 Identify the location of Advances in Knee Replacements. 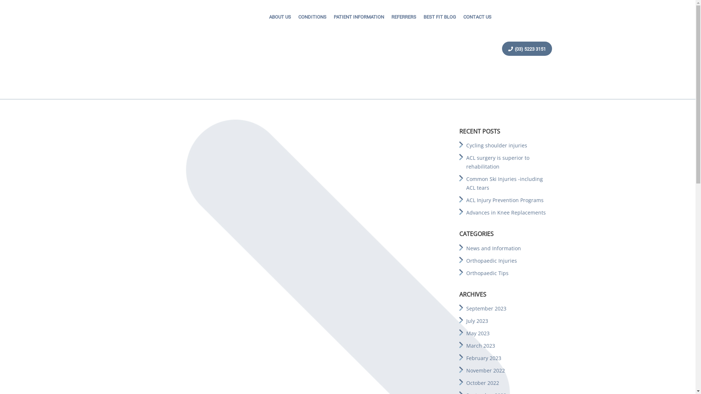
(506, 212).